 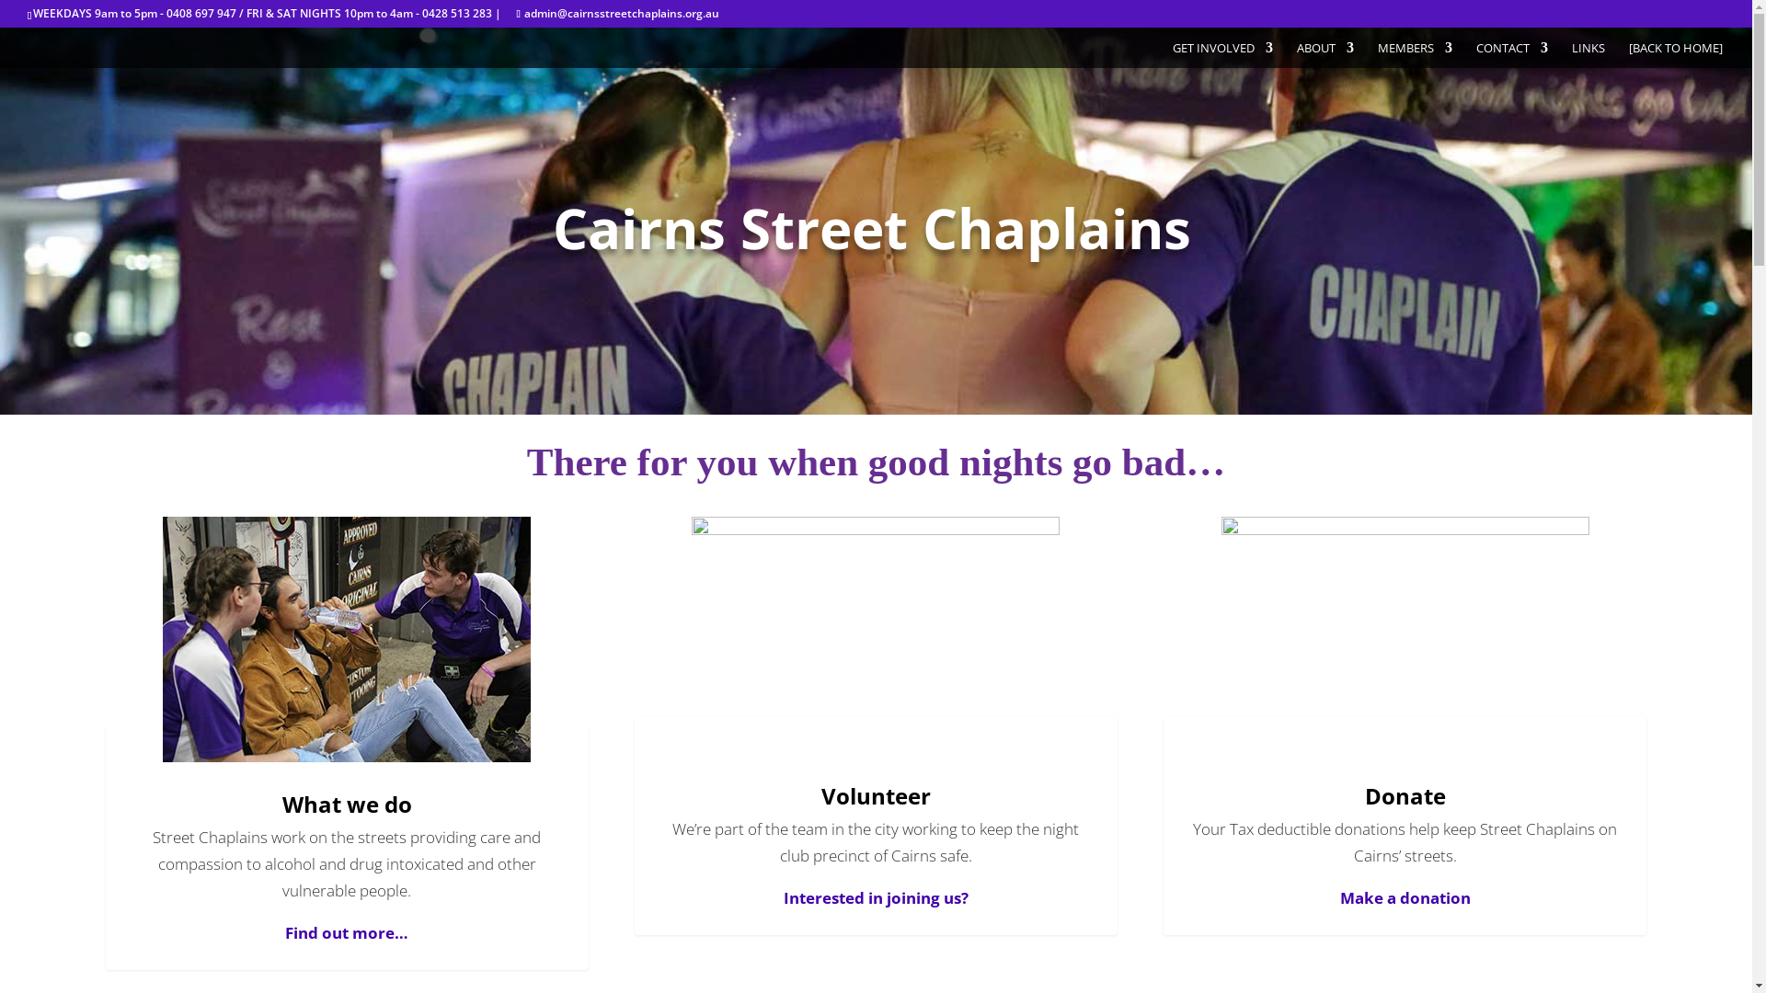 I want to click on [BACK TO HOME], so click(x=1676, y=55).